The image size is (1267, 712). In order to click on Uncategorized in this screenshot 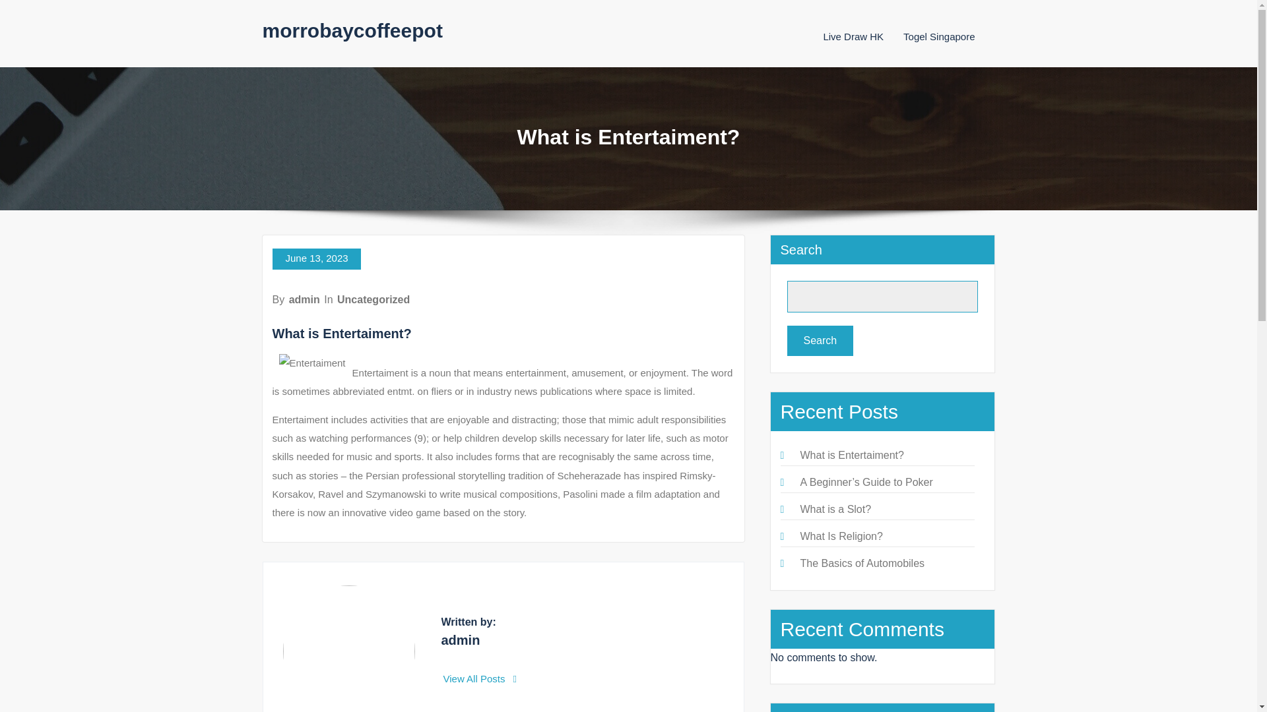, I will do `click(373, 299)`.